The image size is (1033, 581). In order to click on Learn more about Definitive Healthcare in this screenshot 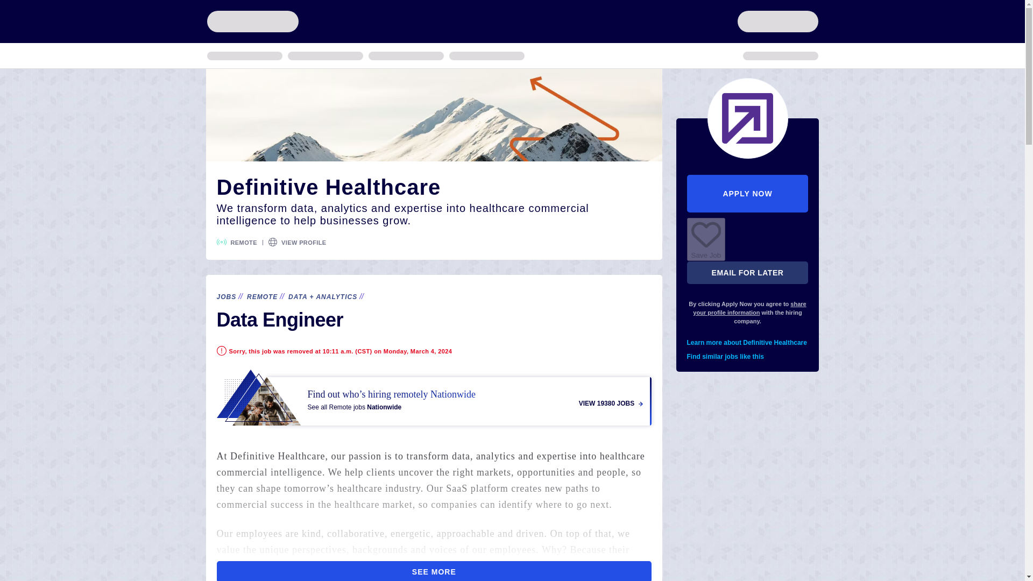, I will do `click(748, 343)`.